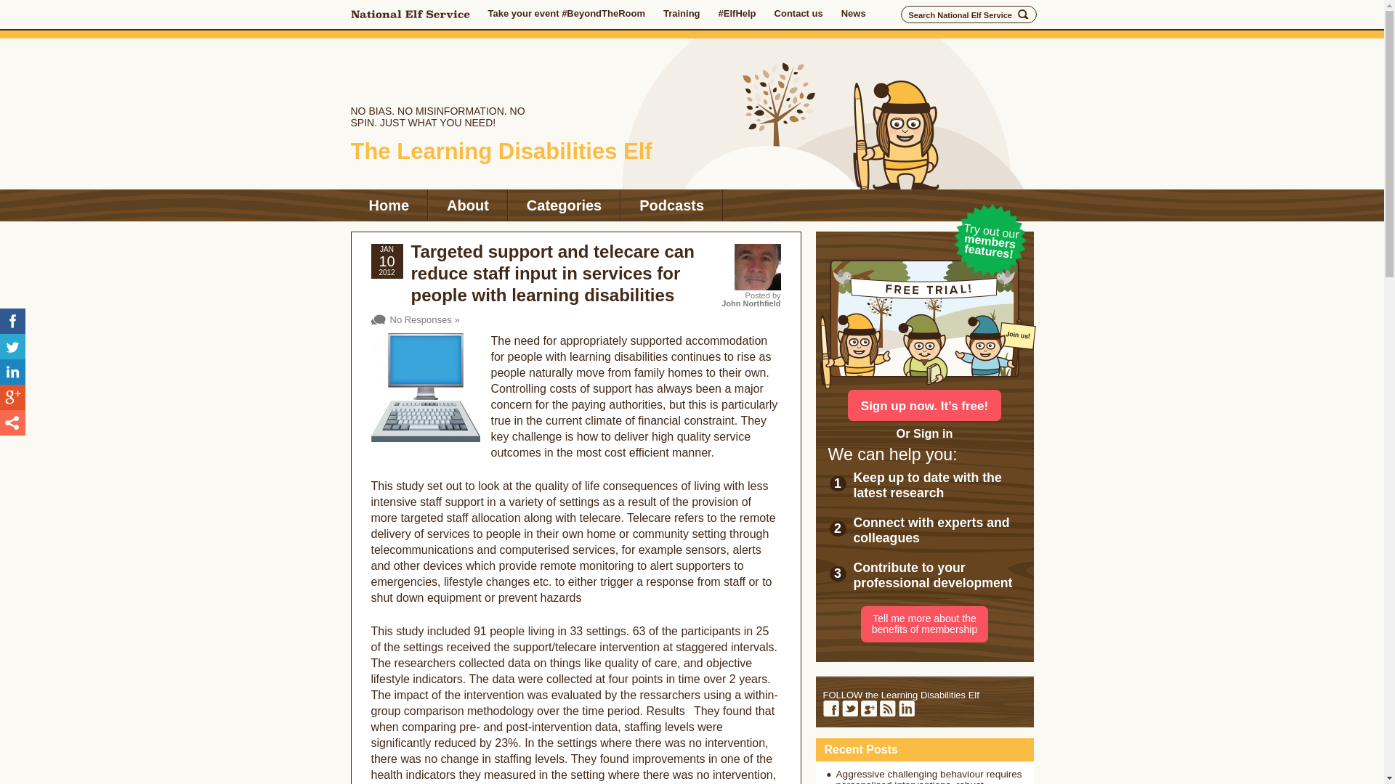 This screenshot has height=784, width=1395. Describe the element at coordinates (388, 205) in the screenshot. I see `Home` at that location.